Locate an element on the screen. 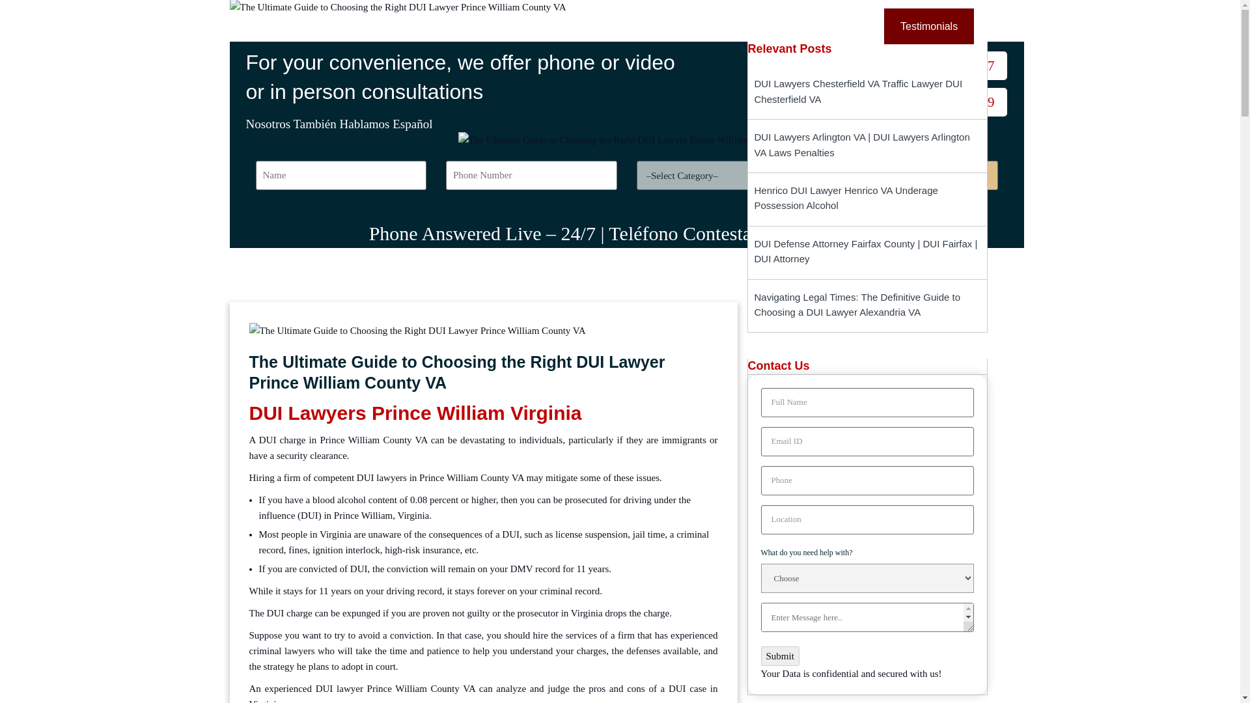 This screenshot has width=1250, height=703. Practice Areas is located at coordinates (524, 25).